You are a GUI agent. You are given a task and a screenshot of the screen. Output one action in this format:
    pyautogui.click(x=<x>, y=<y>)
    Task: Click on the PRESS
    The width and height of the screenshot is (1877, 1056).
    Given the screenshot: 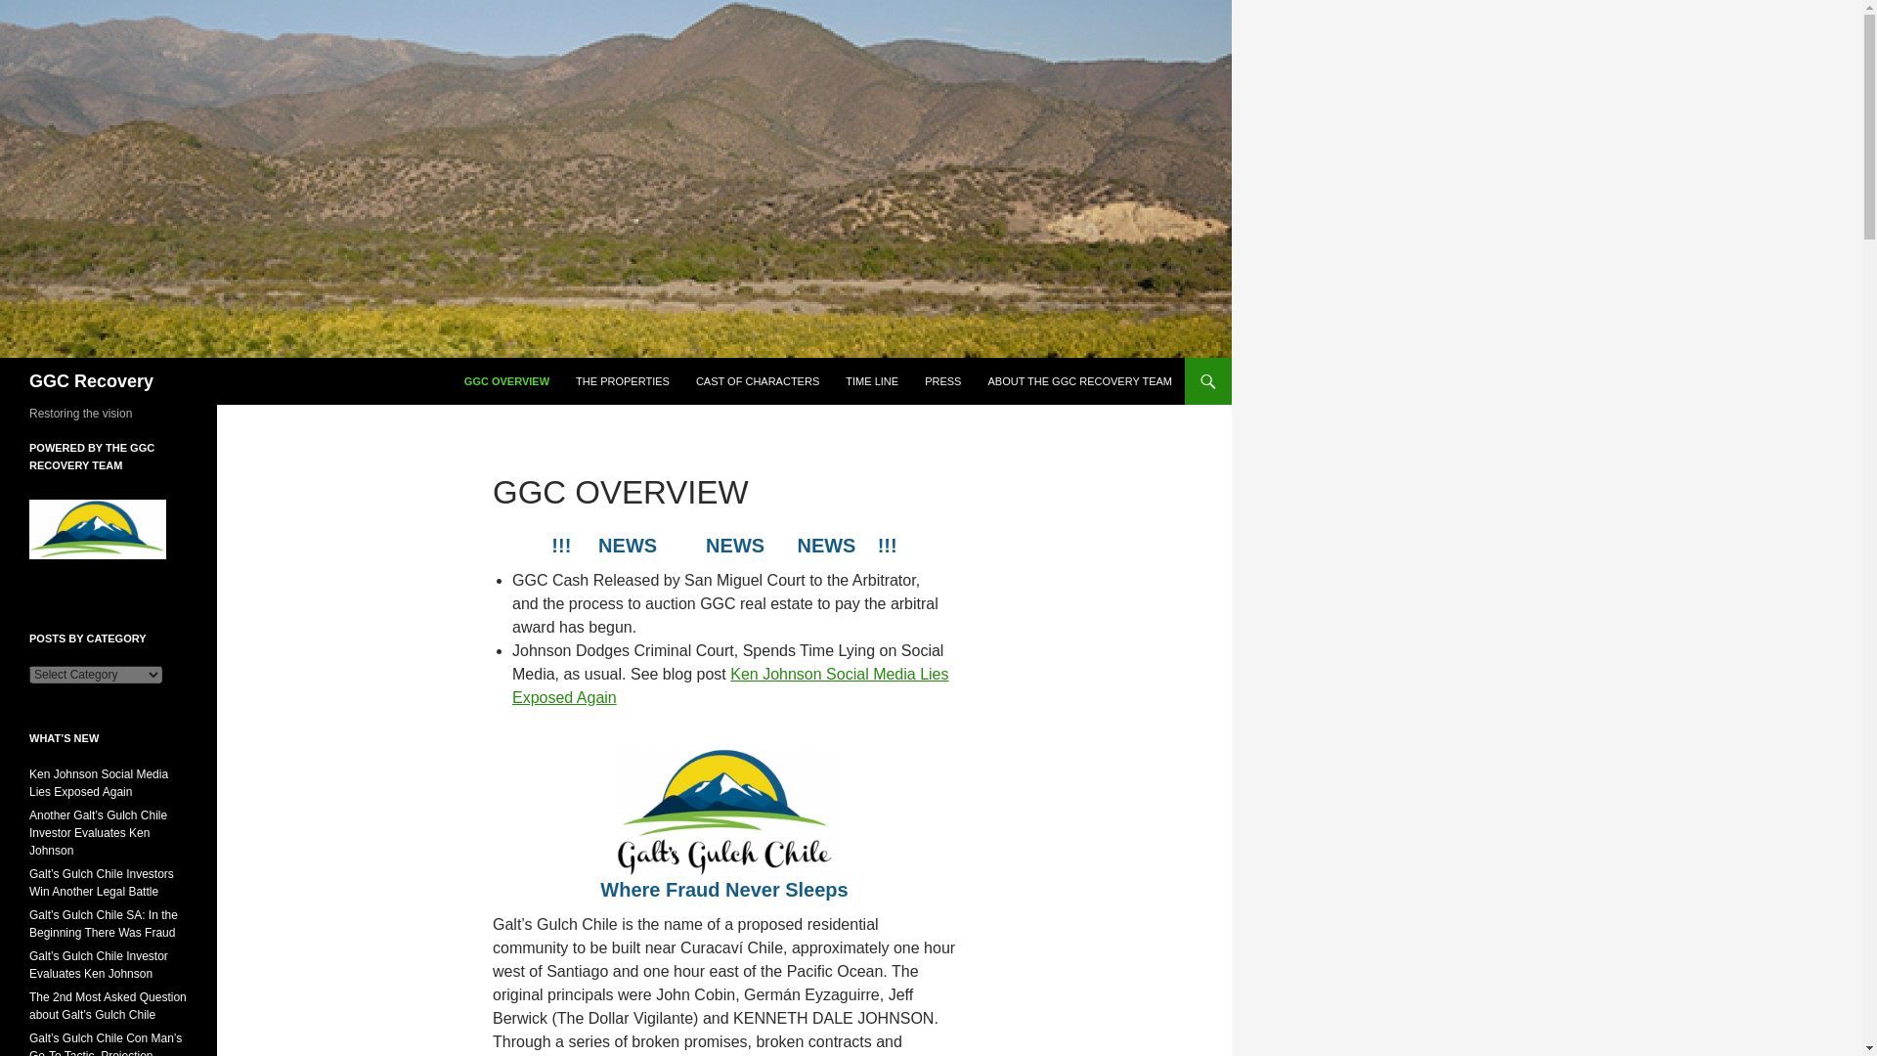 What is the action you would take?
    pyautogui.click(x=942, y=381)
    